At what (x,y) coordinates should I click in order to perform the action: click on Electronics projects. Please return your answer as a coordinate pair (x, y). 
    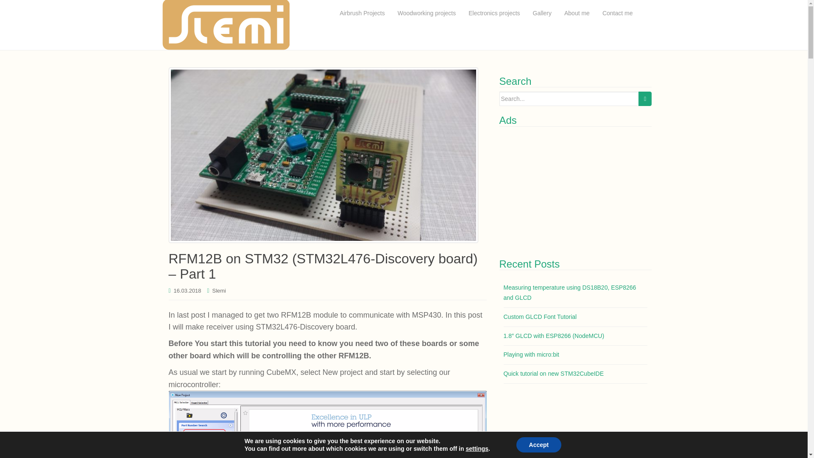
    Looking at the image, I should click on (494, 14).